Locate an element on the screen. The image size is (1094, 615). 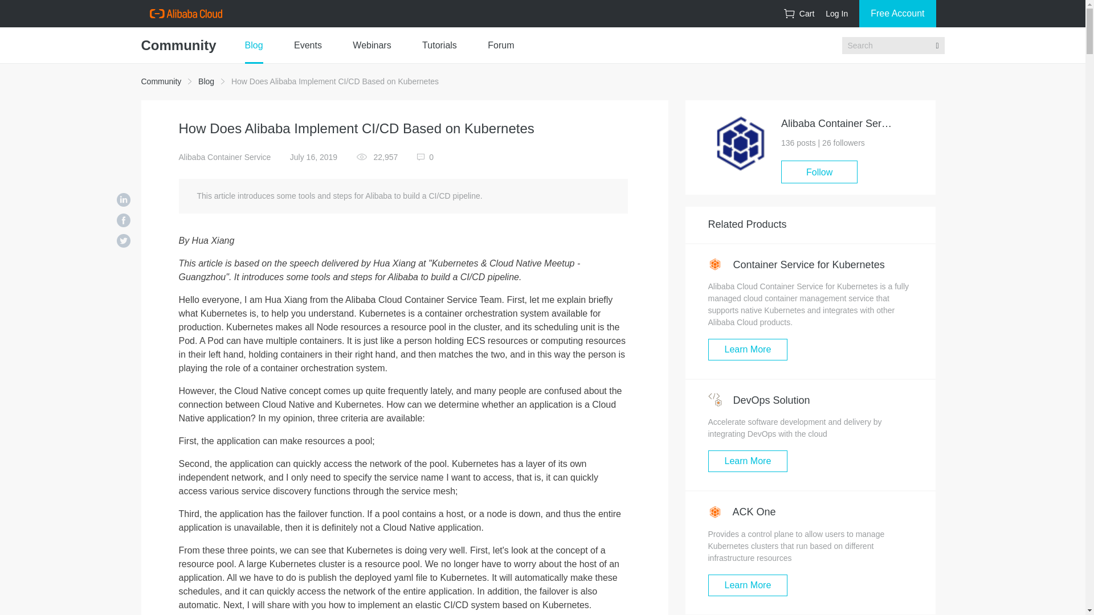
Community is located at coordinates (161, 81).